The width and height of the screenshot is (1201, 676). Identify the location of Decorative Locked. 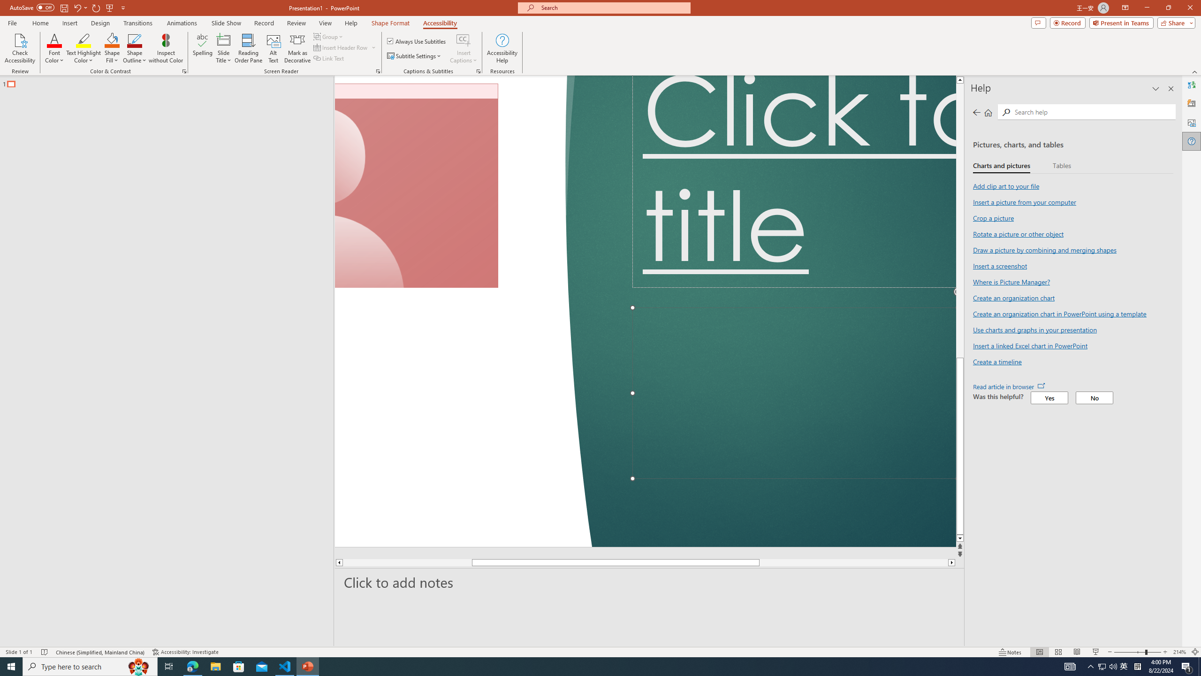
(464, 311).